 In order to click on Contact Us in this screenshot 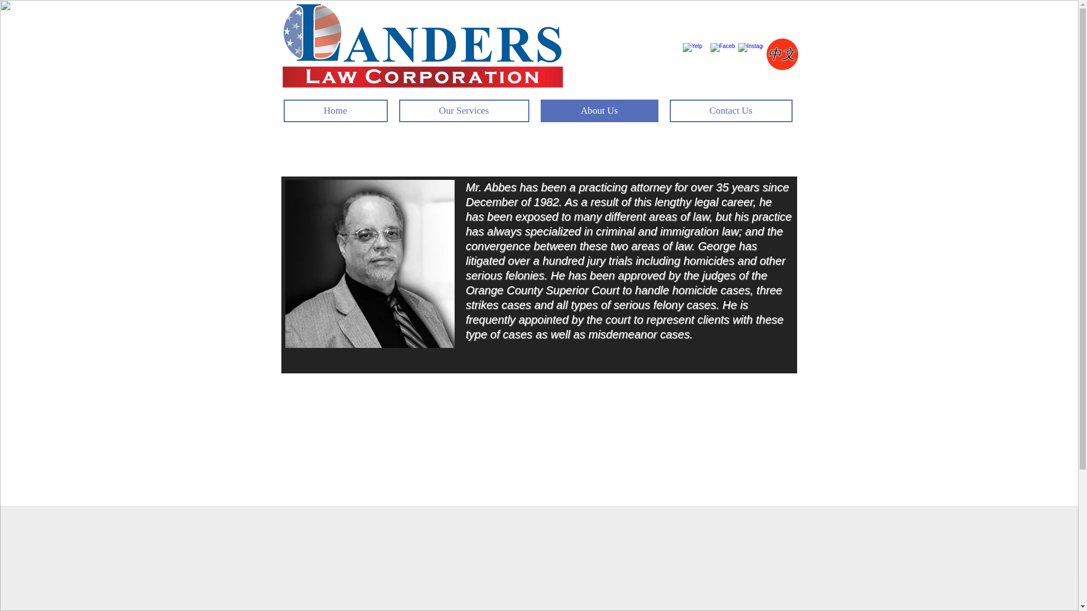, I will do `click(730, 111)`.